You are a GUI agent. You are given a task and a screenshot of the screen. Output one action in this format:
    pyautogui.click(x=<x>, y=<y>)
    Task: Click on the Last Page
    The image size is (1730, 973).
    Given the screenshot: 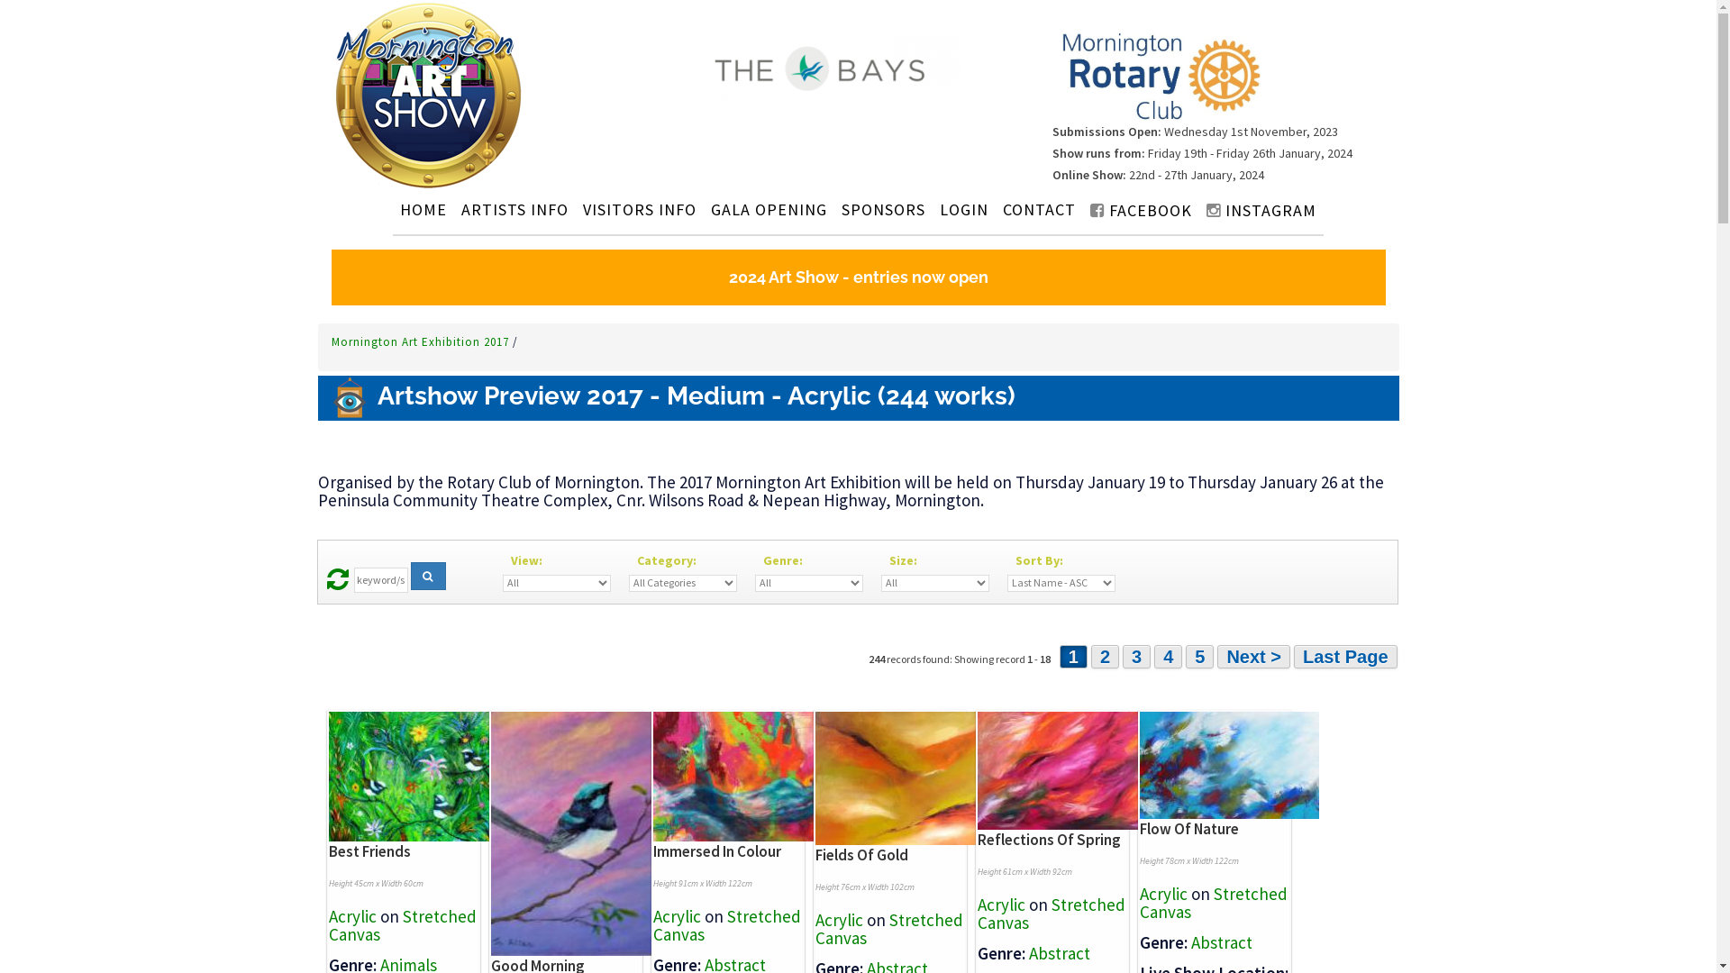 What is the action you would take?
    pyautogui.click(x=1345, y=657)
    